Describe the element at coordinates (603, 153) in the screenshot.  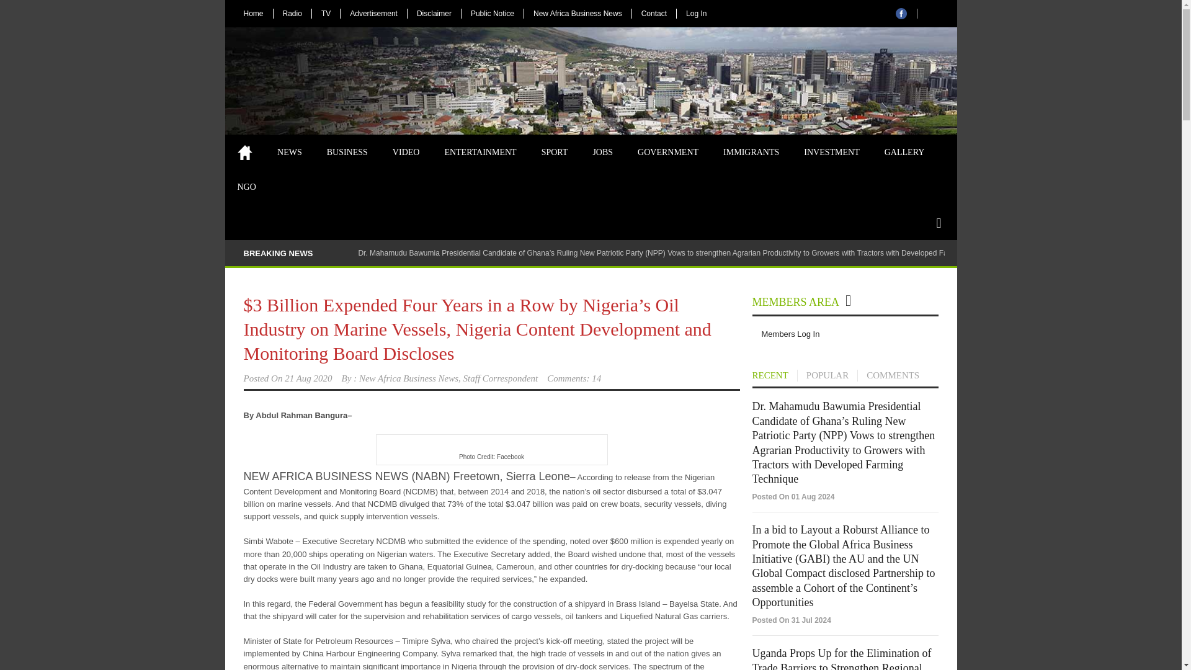
I see `JOBS` at that location.